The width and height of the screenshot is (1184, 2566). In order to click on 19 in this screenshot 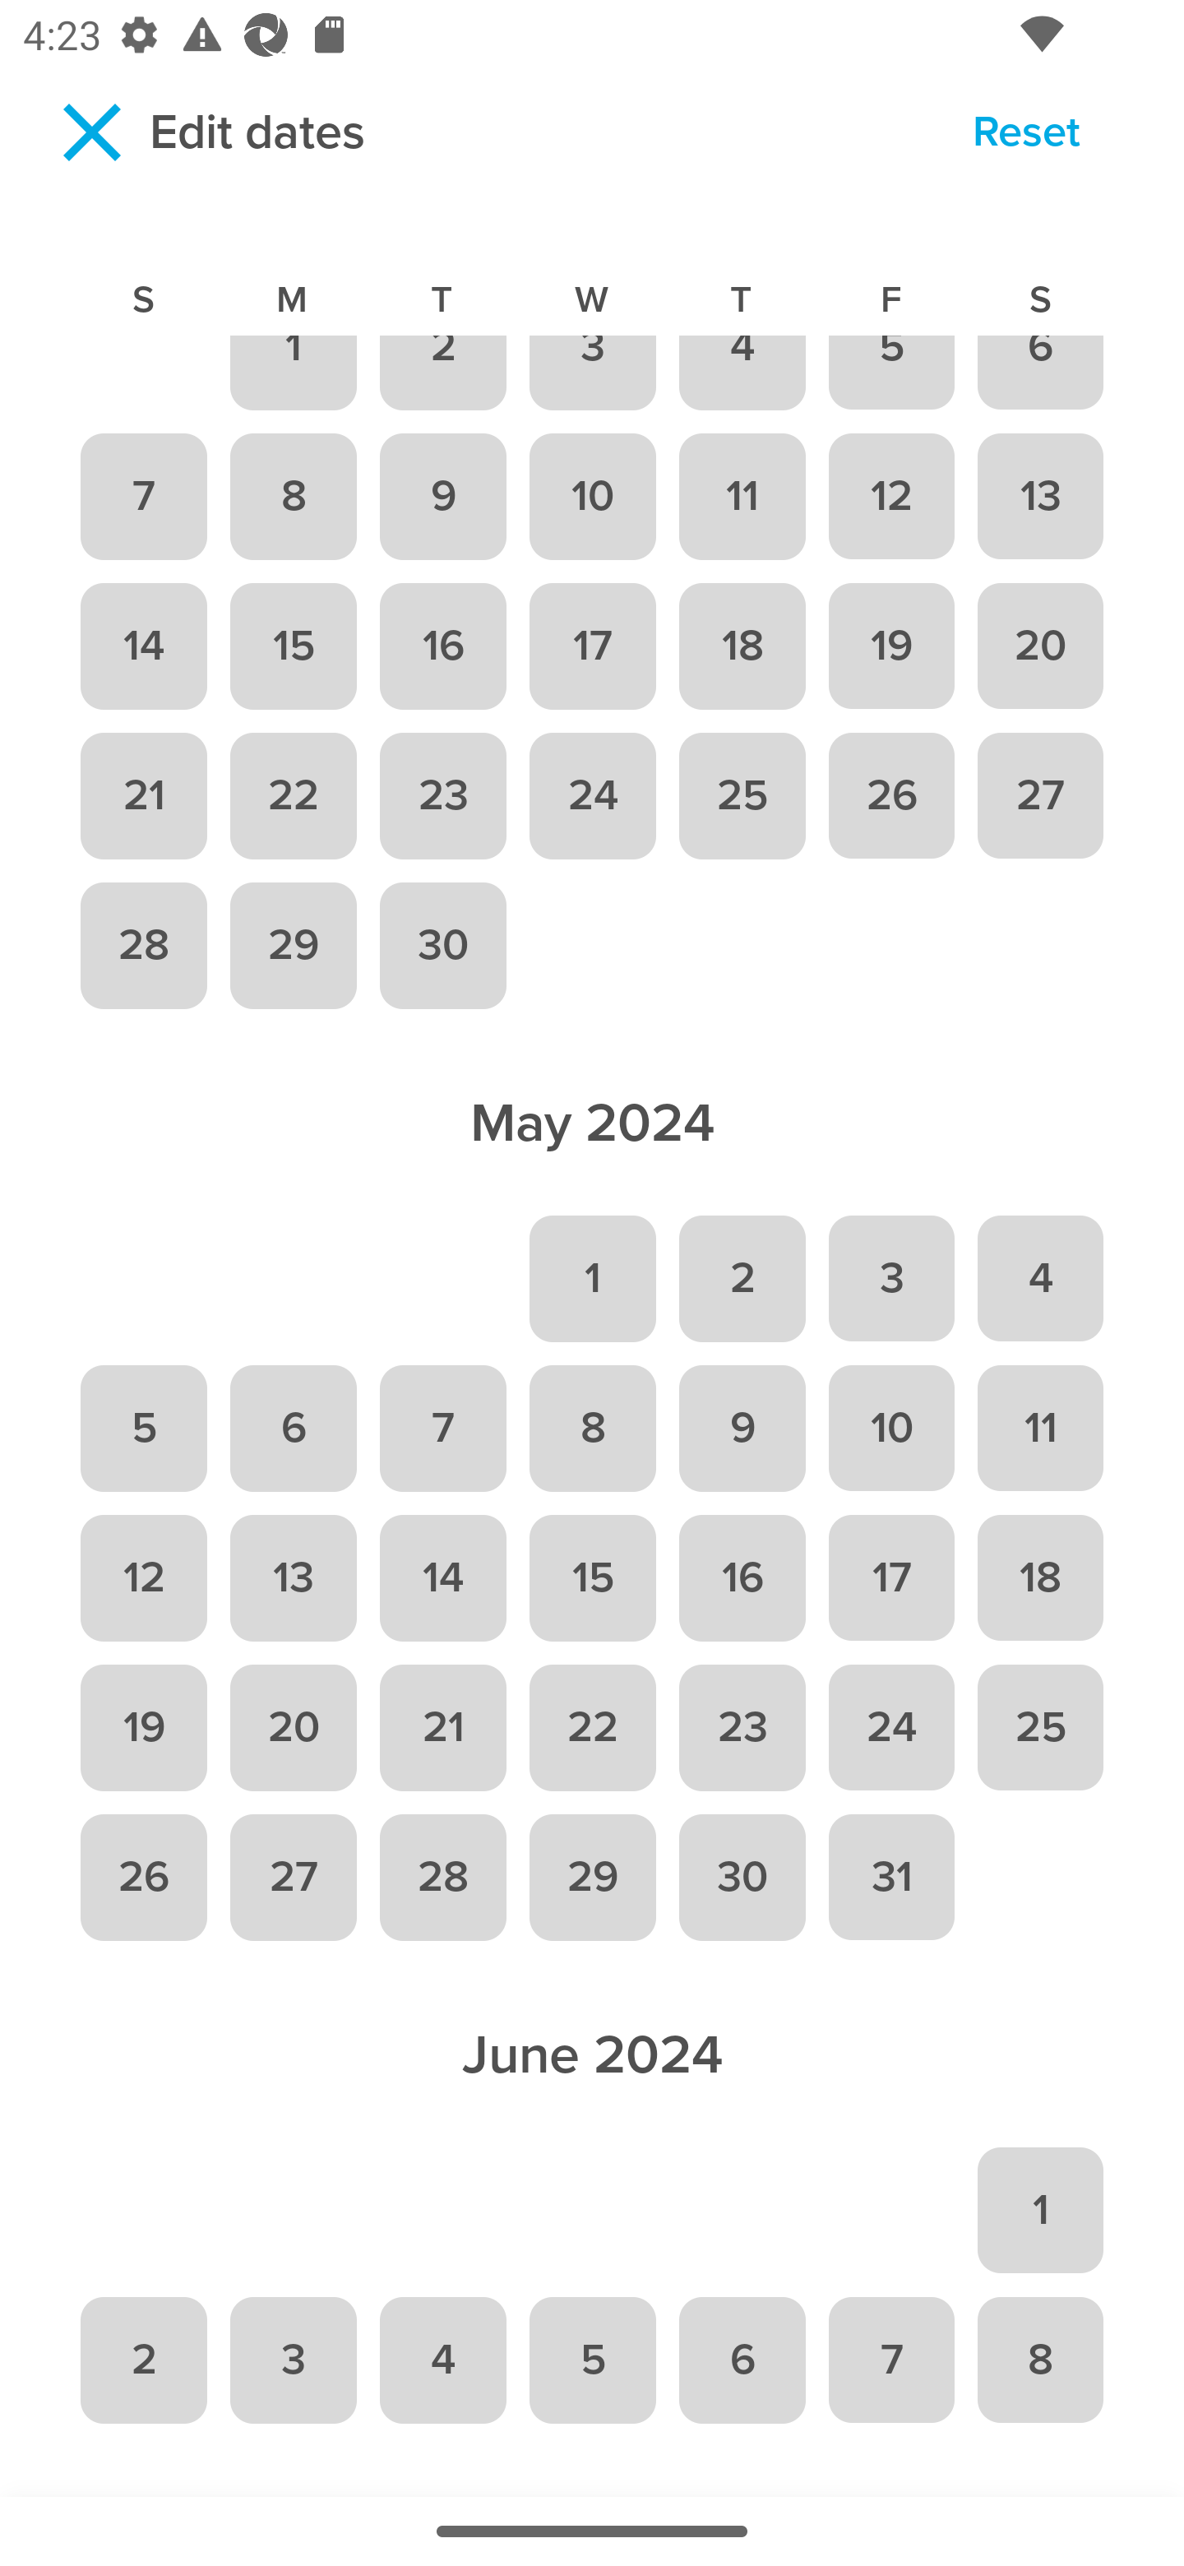, I will do `click(891, 646)`.